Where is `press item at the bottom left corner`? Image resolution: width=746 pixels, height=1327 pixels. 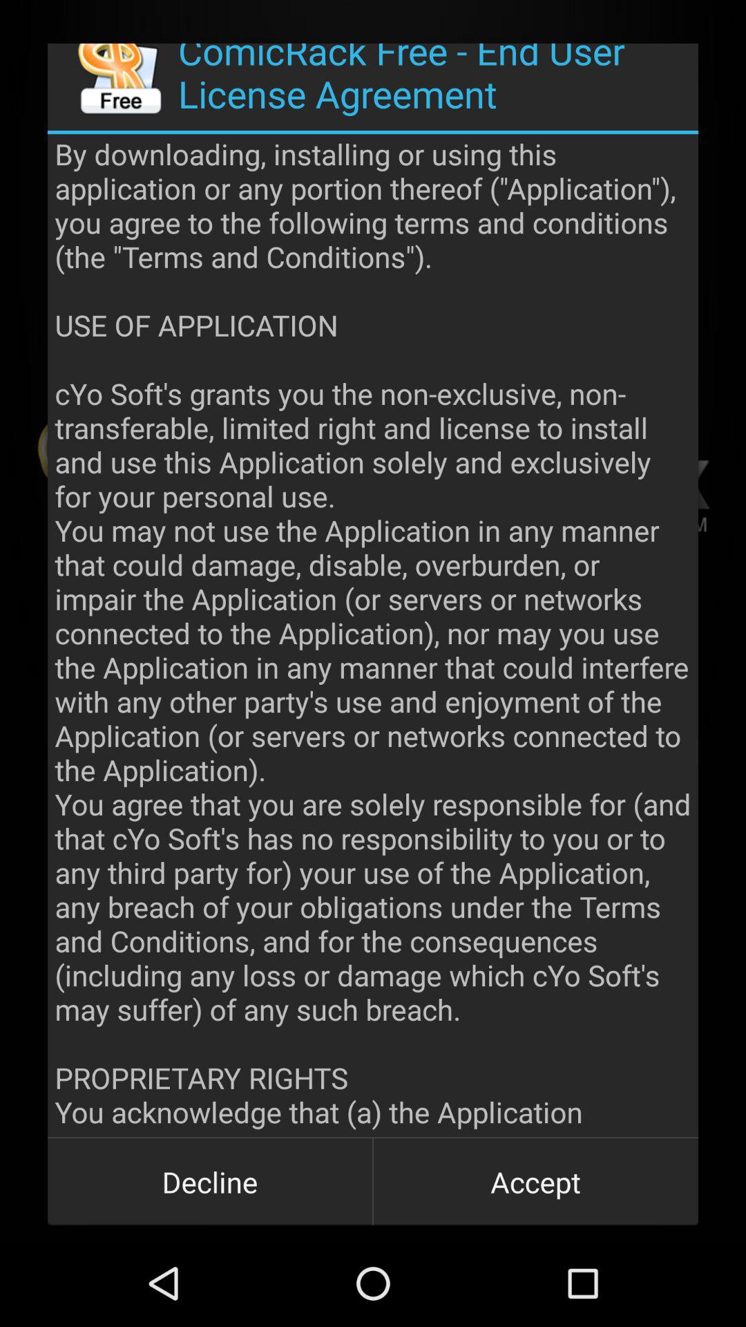
press item at the bottom left corner is located at coordinates (210, 1182).